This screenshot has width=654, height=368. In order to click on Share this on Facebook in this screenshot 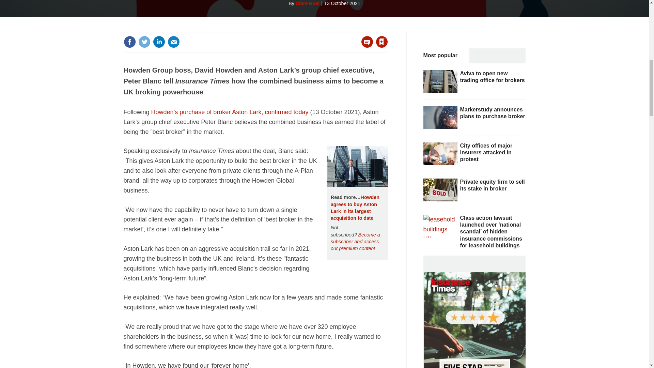, I will do `click(129, 42)`.